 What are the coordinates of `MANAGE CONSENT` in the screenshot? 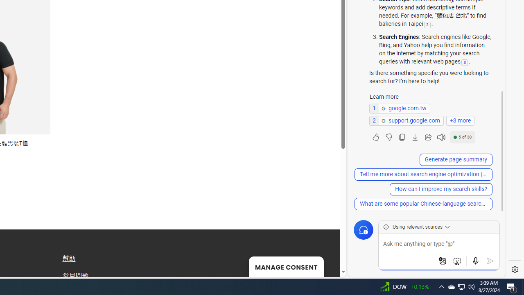 It's located at (286, 266).